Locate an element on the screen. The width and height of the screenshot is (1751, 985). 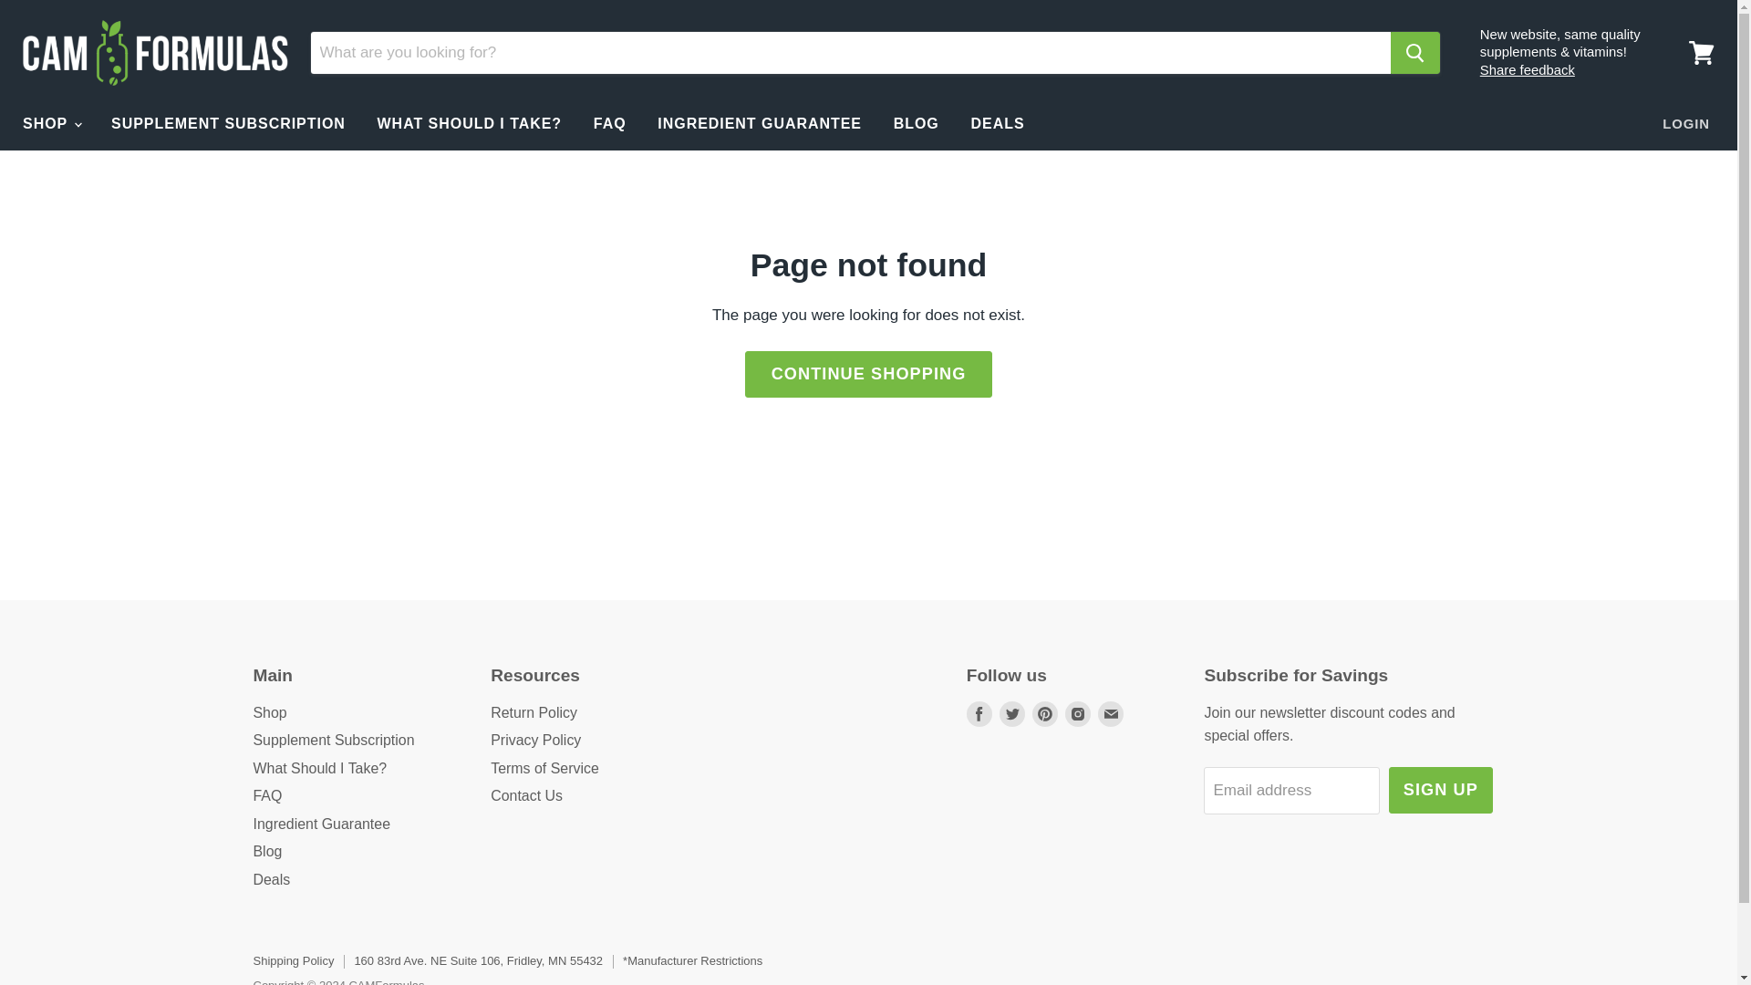
Facebook is located at coordinates (979, 713).